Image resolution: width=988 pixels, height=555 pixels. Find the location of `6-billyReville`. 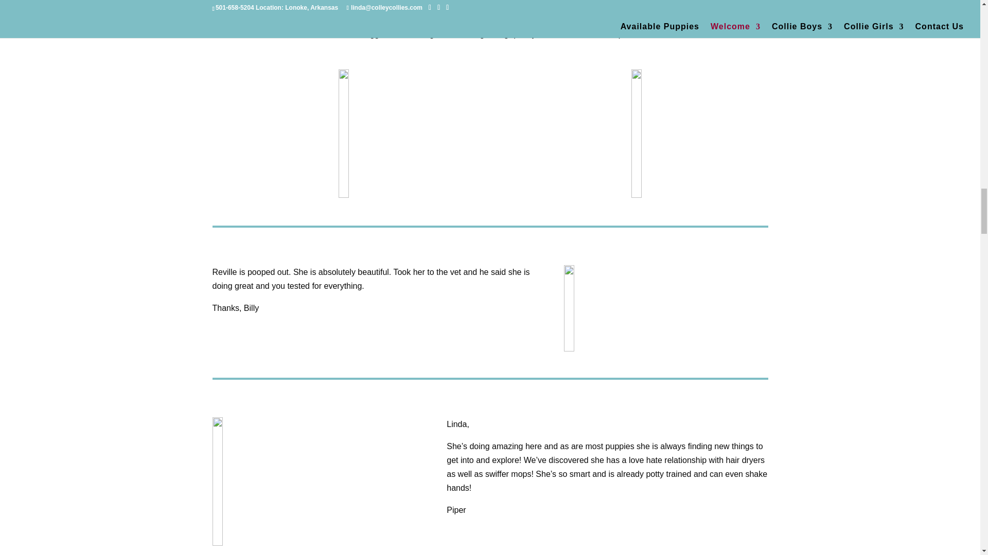

6-billyReville is located at coordinates (607, 308).